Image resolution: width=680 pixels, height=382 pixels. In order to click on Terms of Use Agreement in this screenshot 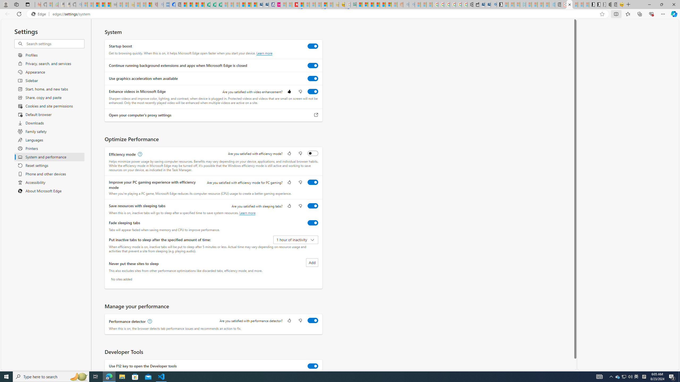, I will do `click(213, 5)`.